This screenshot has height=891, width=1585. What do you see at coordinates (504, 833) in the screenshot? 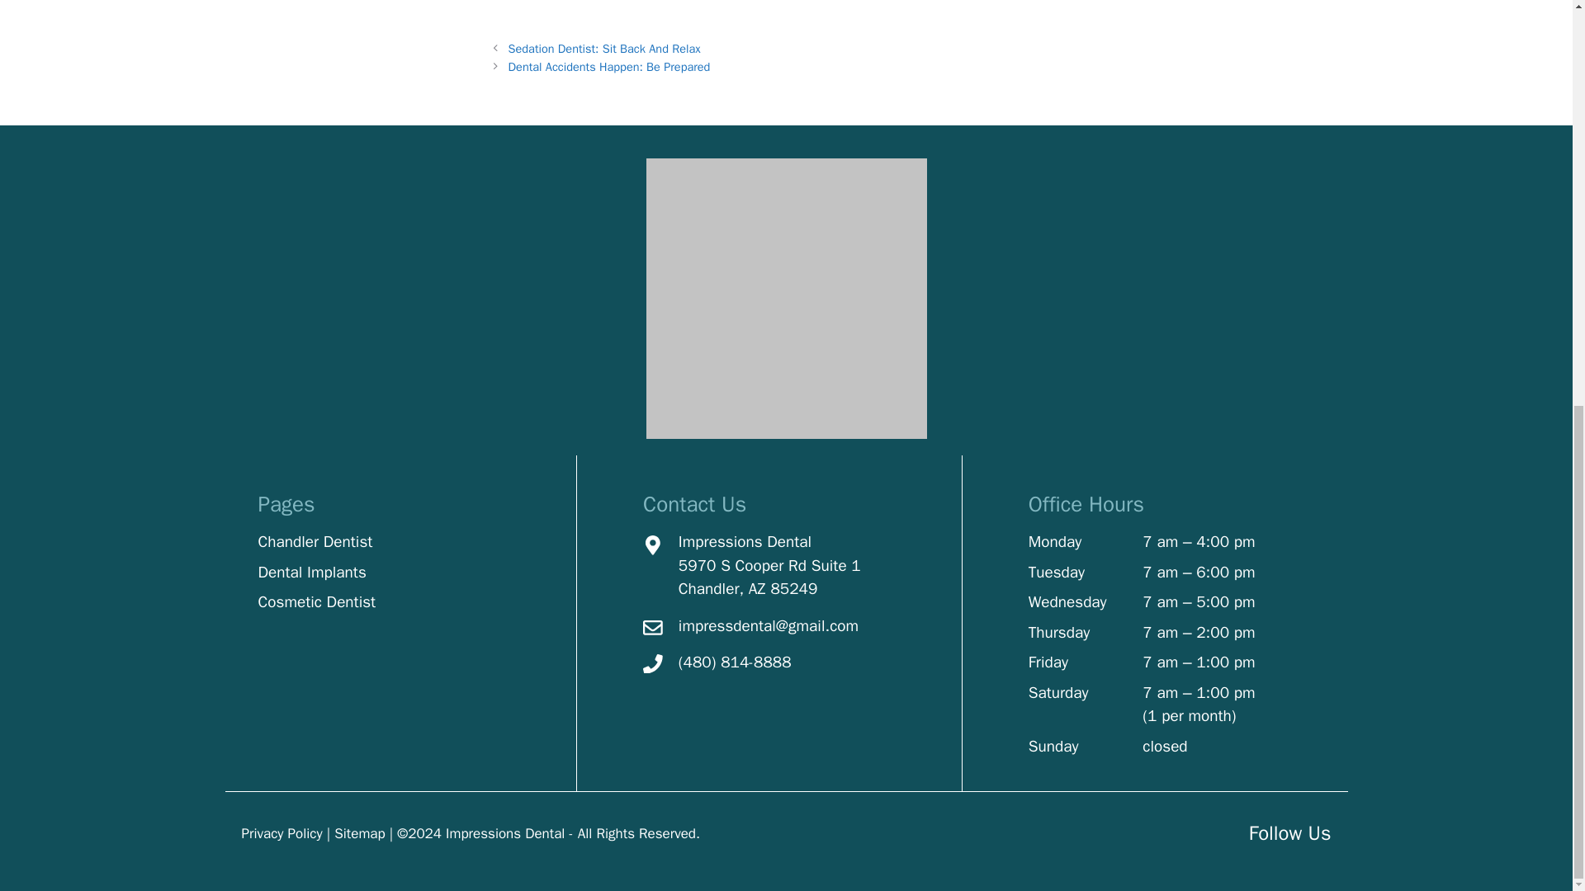
I see `Chandler dentist` at bounding box center [504, 833].